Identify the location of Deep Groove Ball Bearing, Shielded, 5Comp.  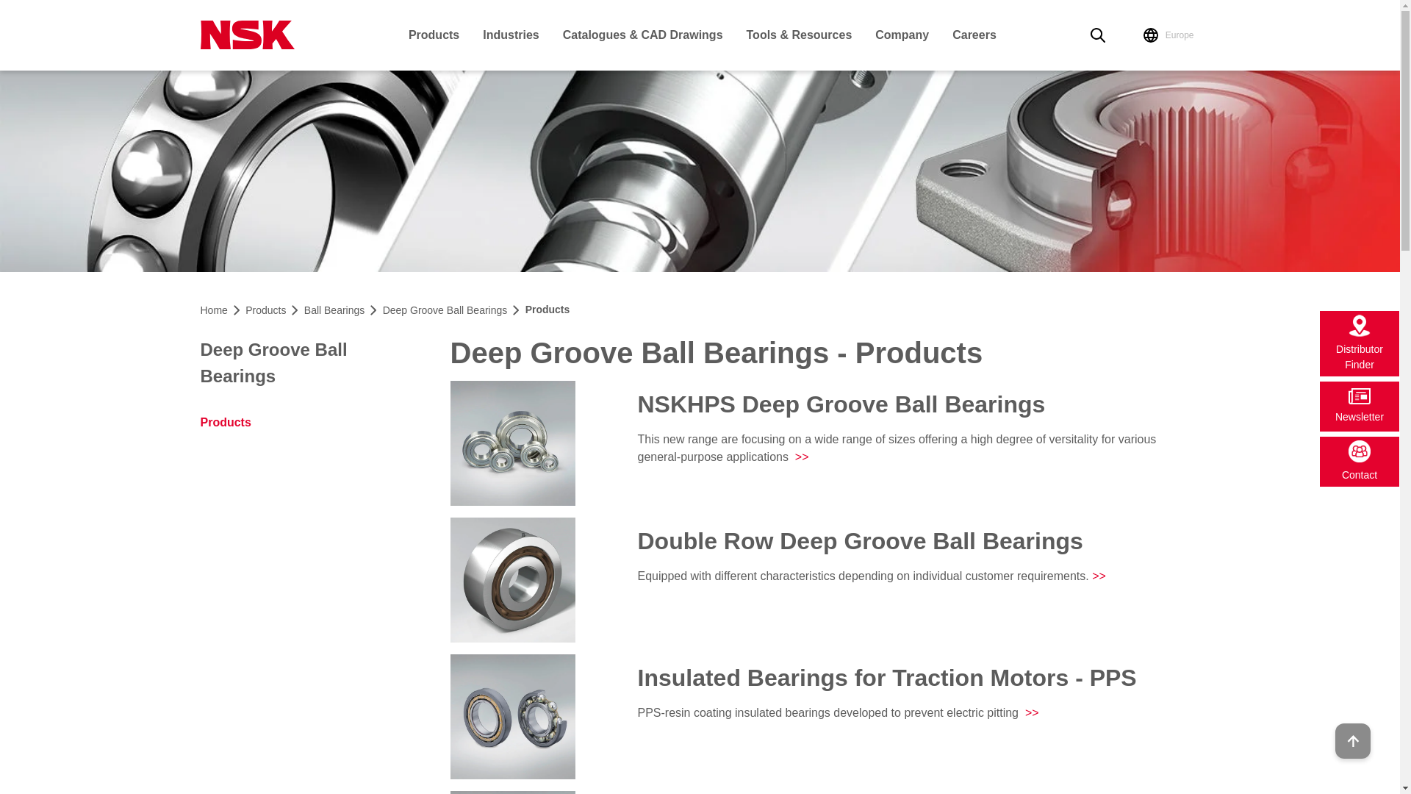
(511, 443).